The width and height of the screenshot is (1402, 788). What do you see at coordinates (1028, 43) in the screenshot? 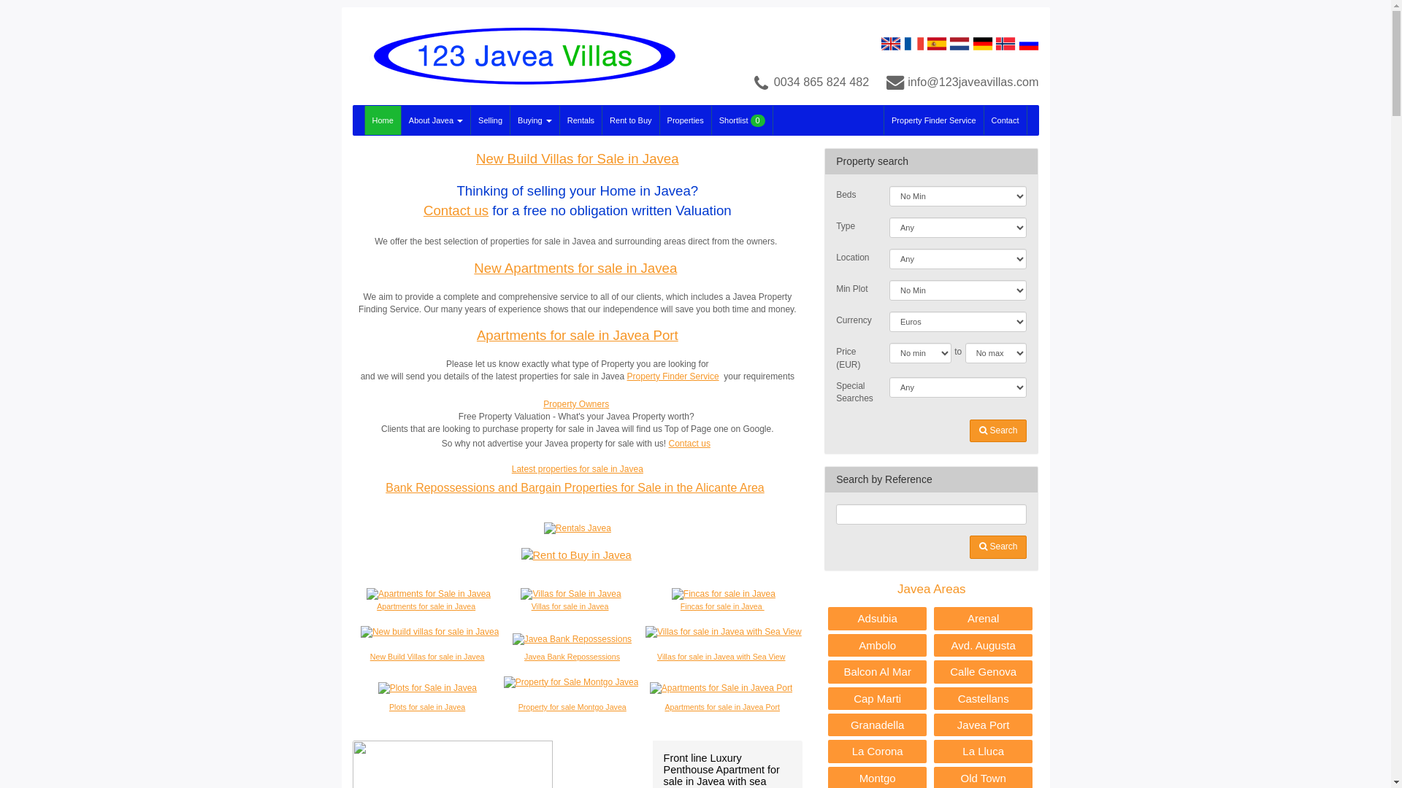
I see `Russian` at bounding box center [1028, 43].